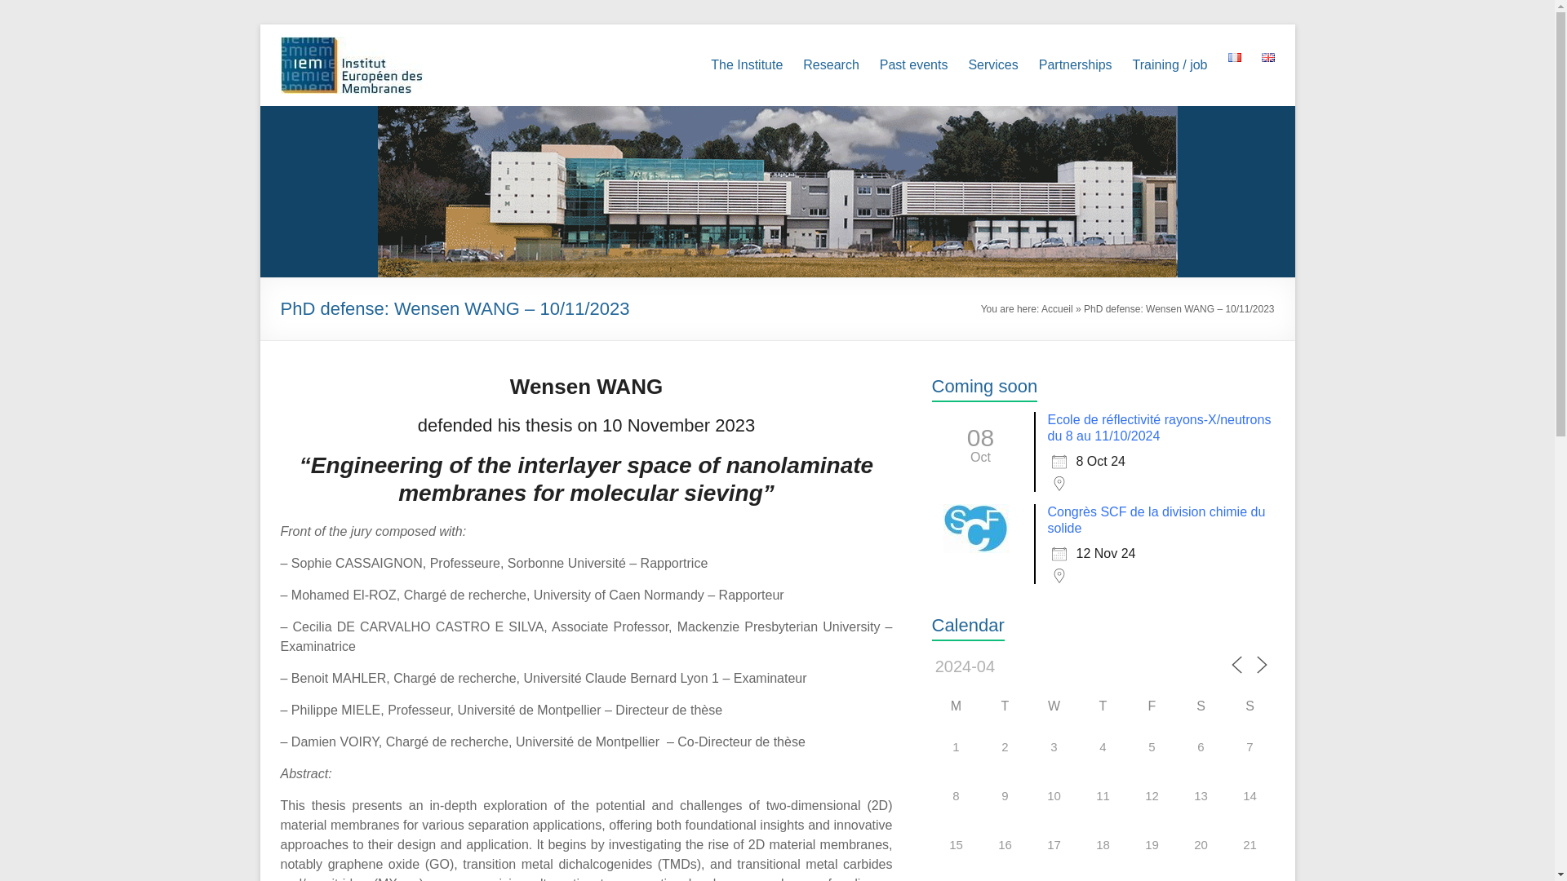  What do you see at coordinates (1058, 308) in the screenshot?
I see `Accueil` at bounding box center [1058, 308].